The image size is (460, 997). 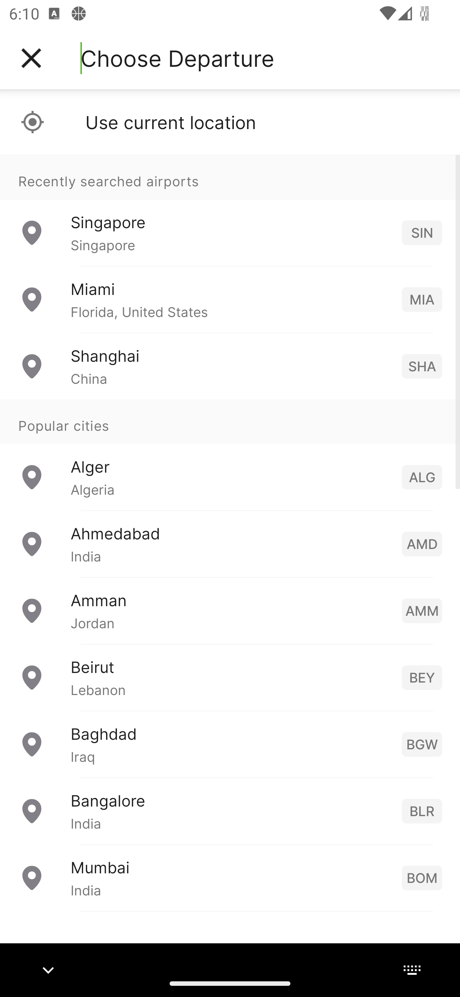 I want to click on Shanghai China SHA, so click(x=230, y=366).